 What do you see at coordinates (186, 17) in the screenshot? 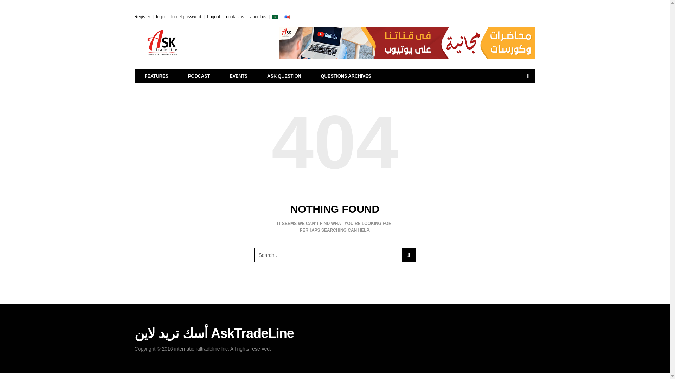
I see `forget password` at bounding box center [186, 17].